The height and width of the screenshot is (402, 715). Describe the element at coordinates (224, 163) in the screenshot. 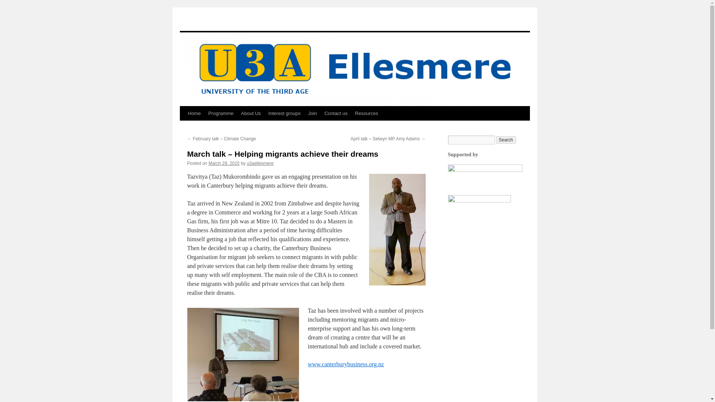

I see `5:00 am` at that location.